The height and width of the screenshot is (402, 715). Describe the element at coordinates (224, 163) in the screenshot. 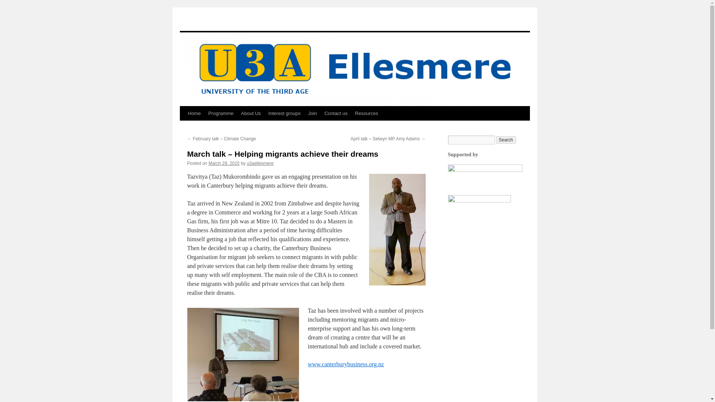

I see `5:00 am` at that location.